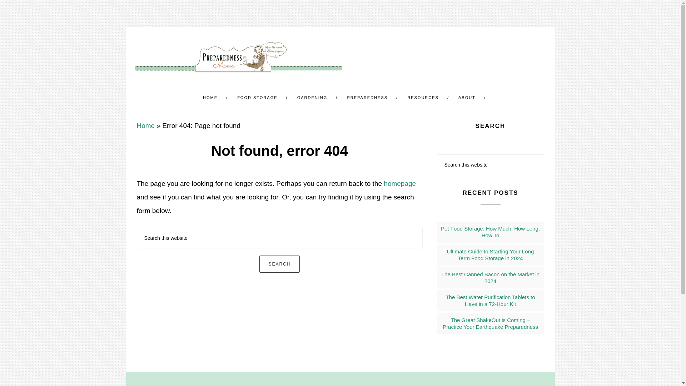 This screenshot has height=386, width=686. I want to click on FOOD STORAGE, so click(258, 98).